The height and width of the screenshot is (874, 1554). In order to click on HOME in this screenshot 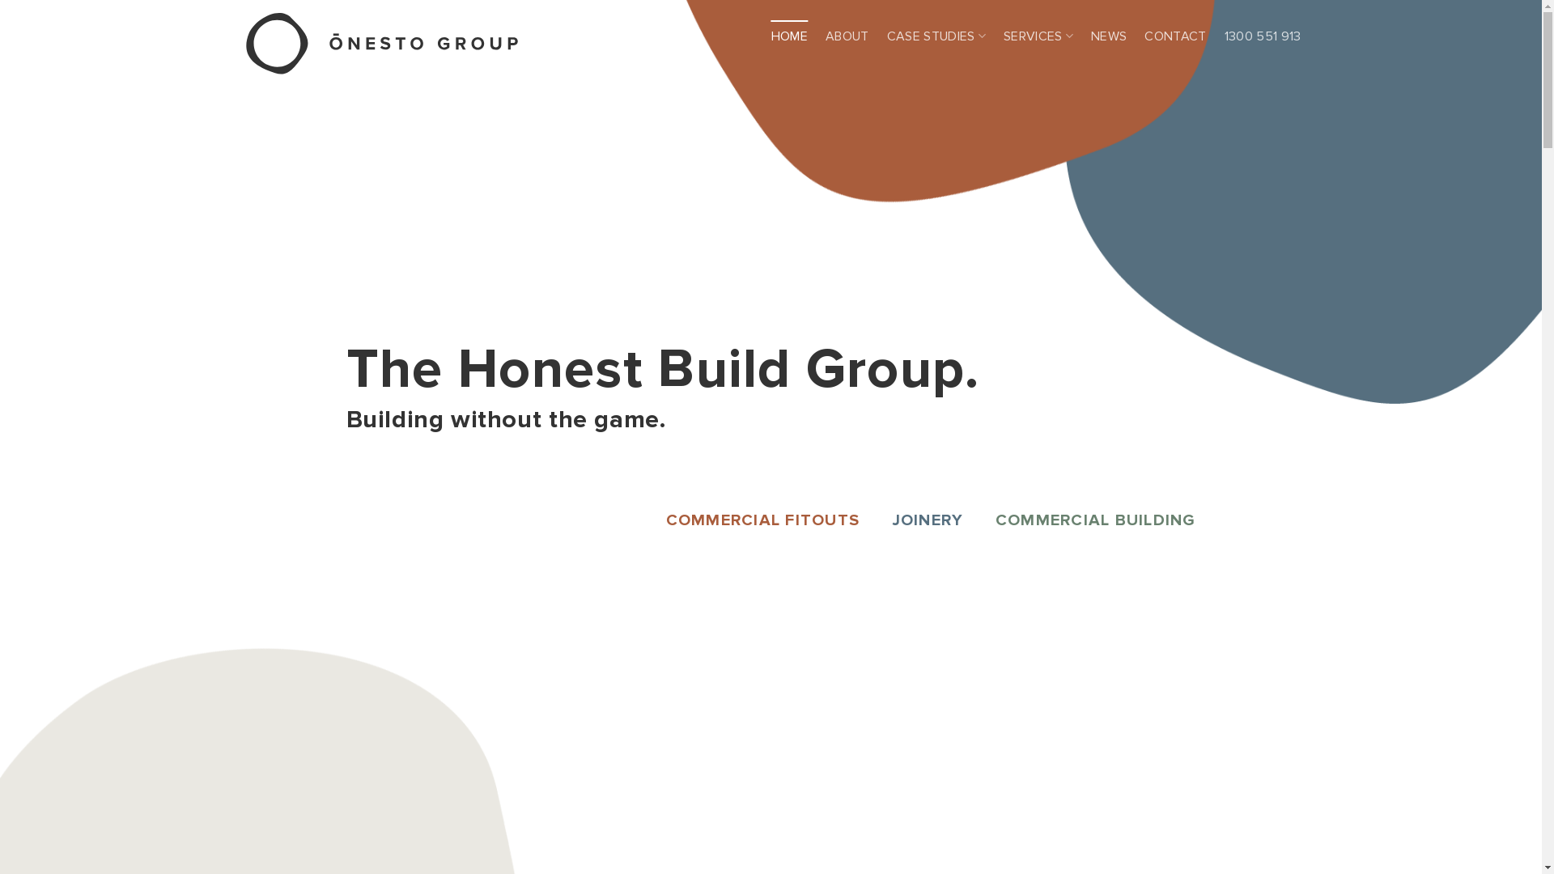, I will do `click(790, 36)`.